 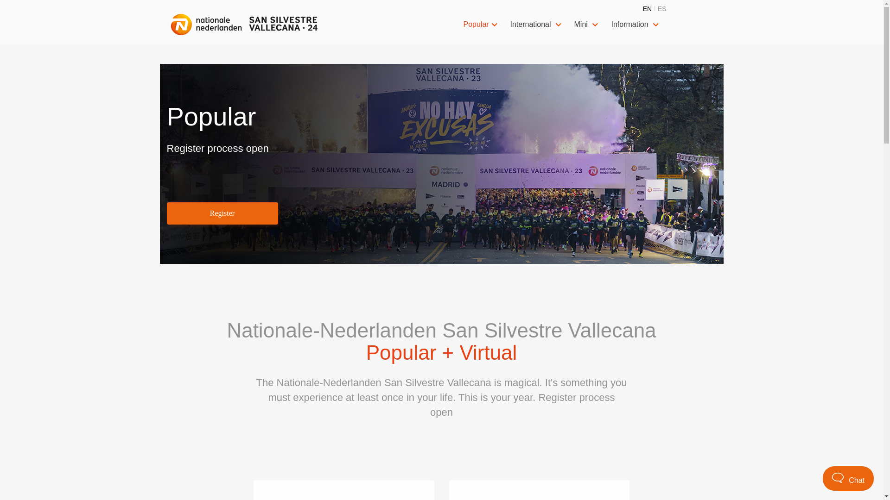 What do you see at coordinates (537, 25) in the screenshot?
I see `International` at bounding box center [537, 25].